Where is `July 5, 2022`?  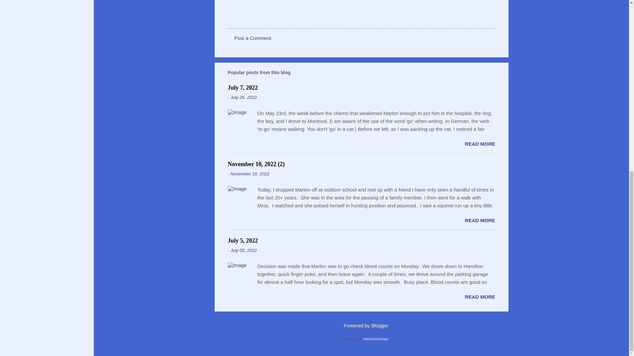 July 5, 2022 is located at coordinates (243, 241).